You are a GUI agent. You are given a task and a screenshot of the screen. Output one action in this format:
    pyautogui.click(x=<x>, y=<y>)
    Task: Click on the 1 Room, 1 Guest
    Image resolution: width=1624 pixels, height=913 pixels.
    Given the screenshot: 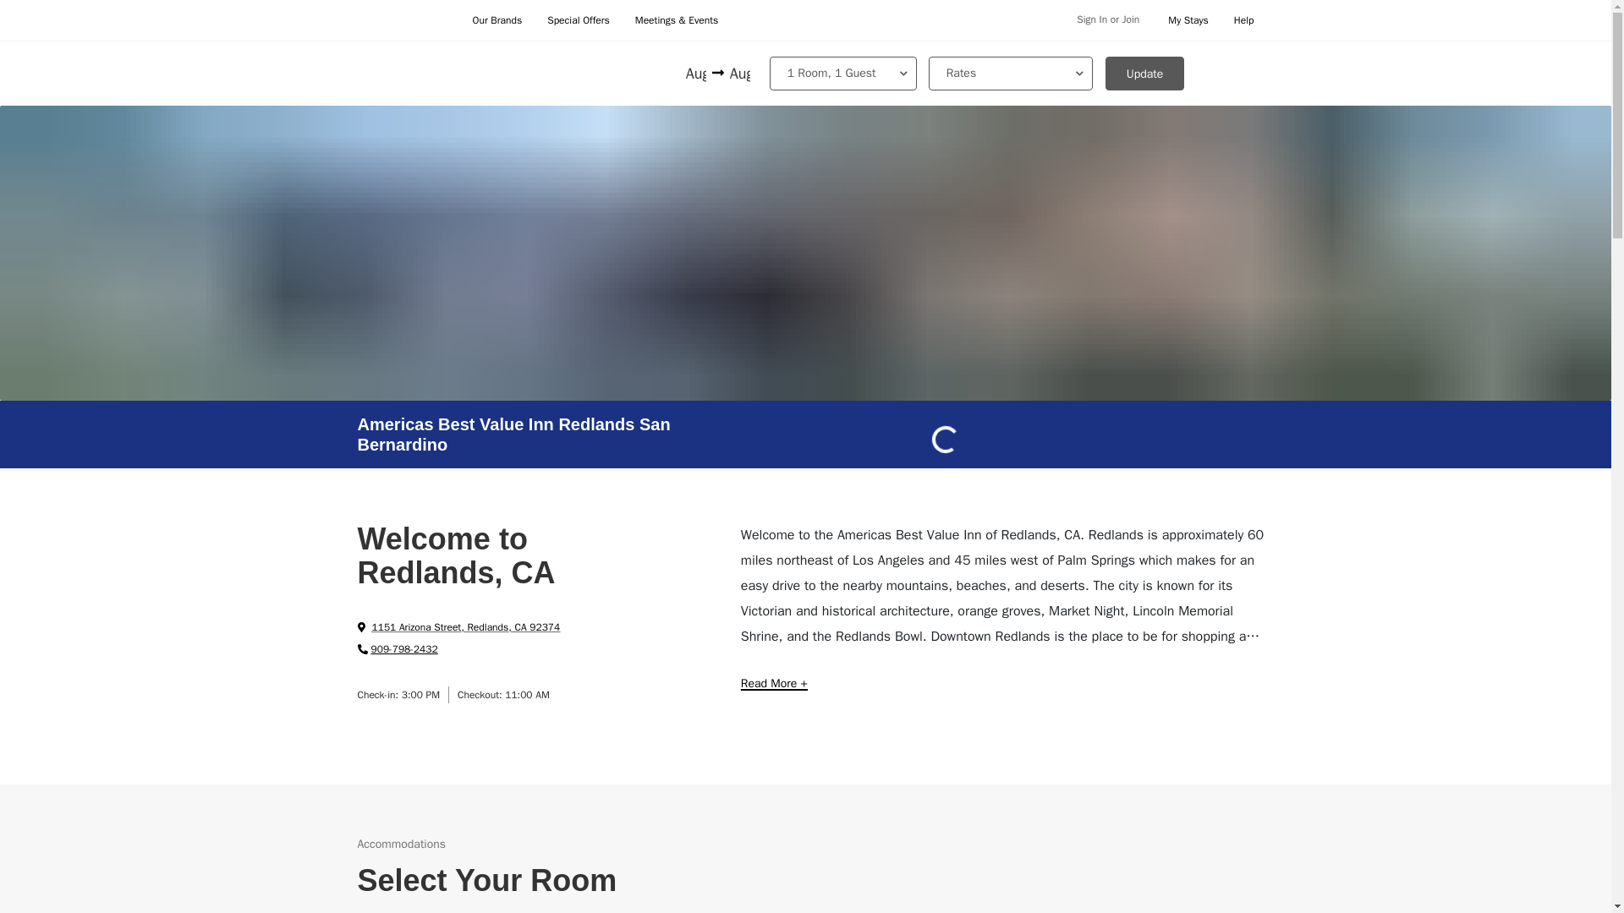 What is the action you would take?
    pyautogui.click(x=843, y=73)
    